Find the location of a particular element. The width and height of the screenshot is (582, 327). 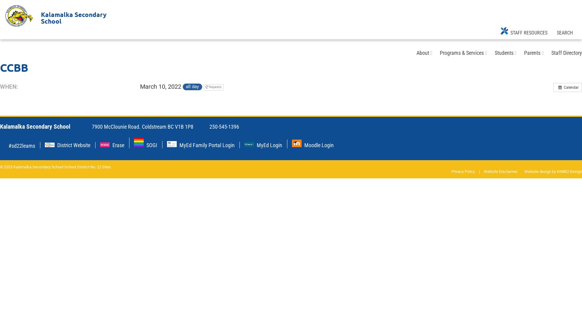

MyEd Family Portal Login is located at coordinates (172, 144).